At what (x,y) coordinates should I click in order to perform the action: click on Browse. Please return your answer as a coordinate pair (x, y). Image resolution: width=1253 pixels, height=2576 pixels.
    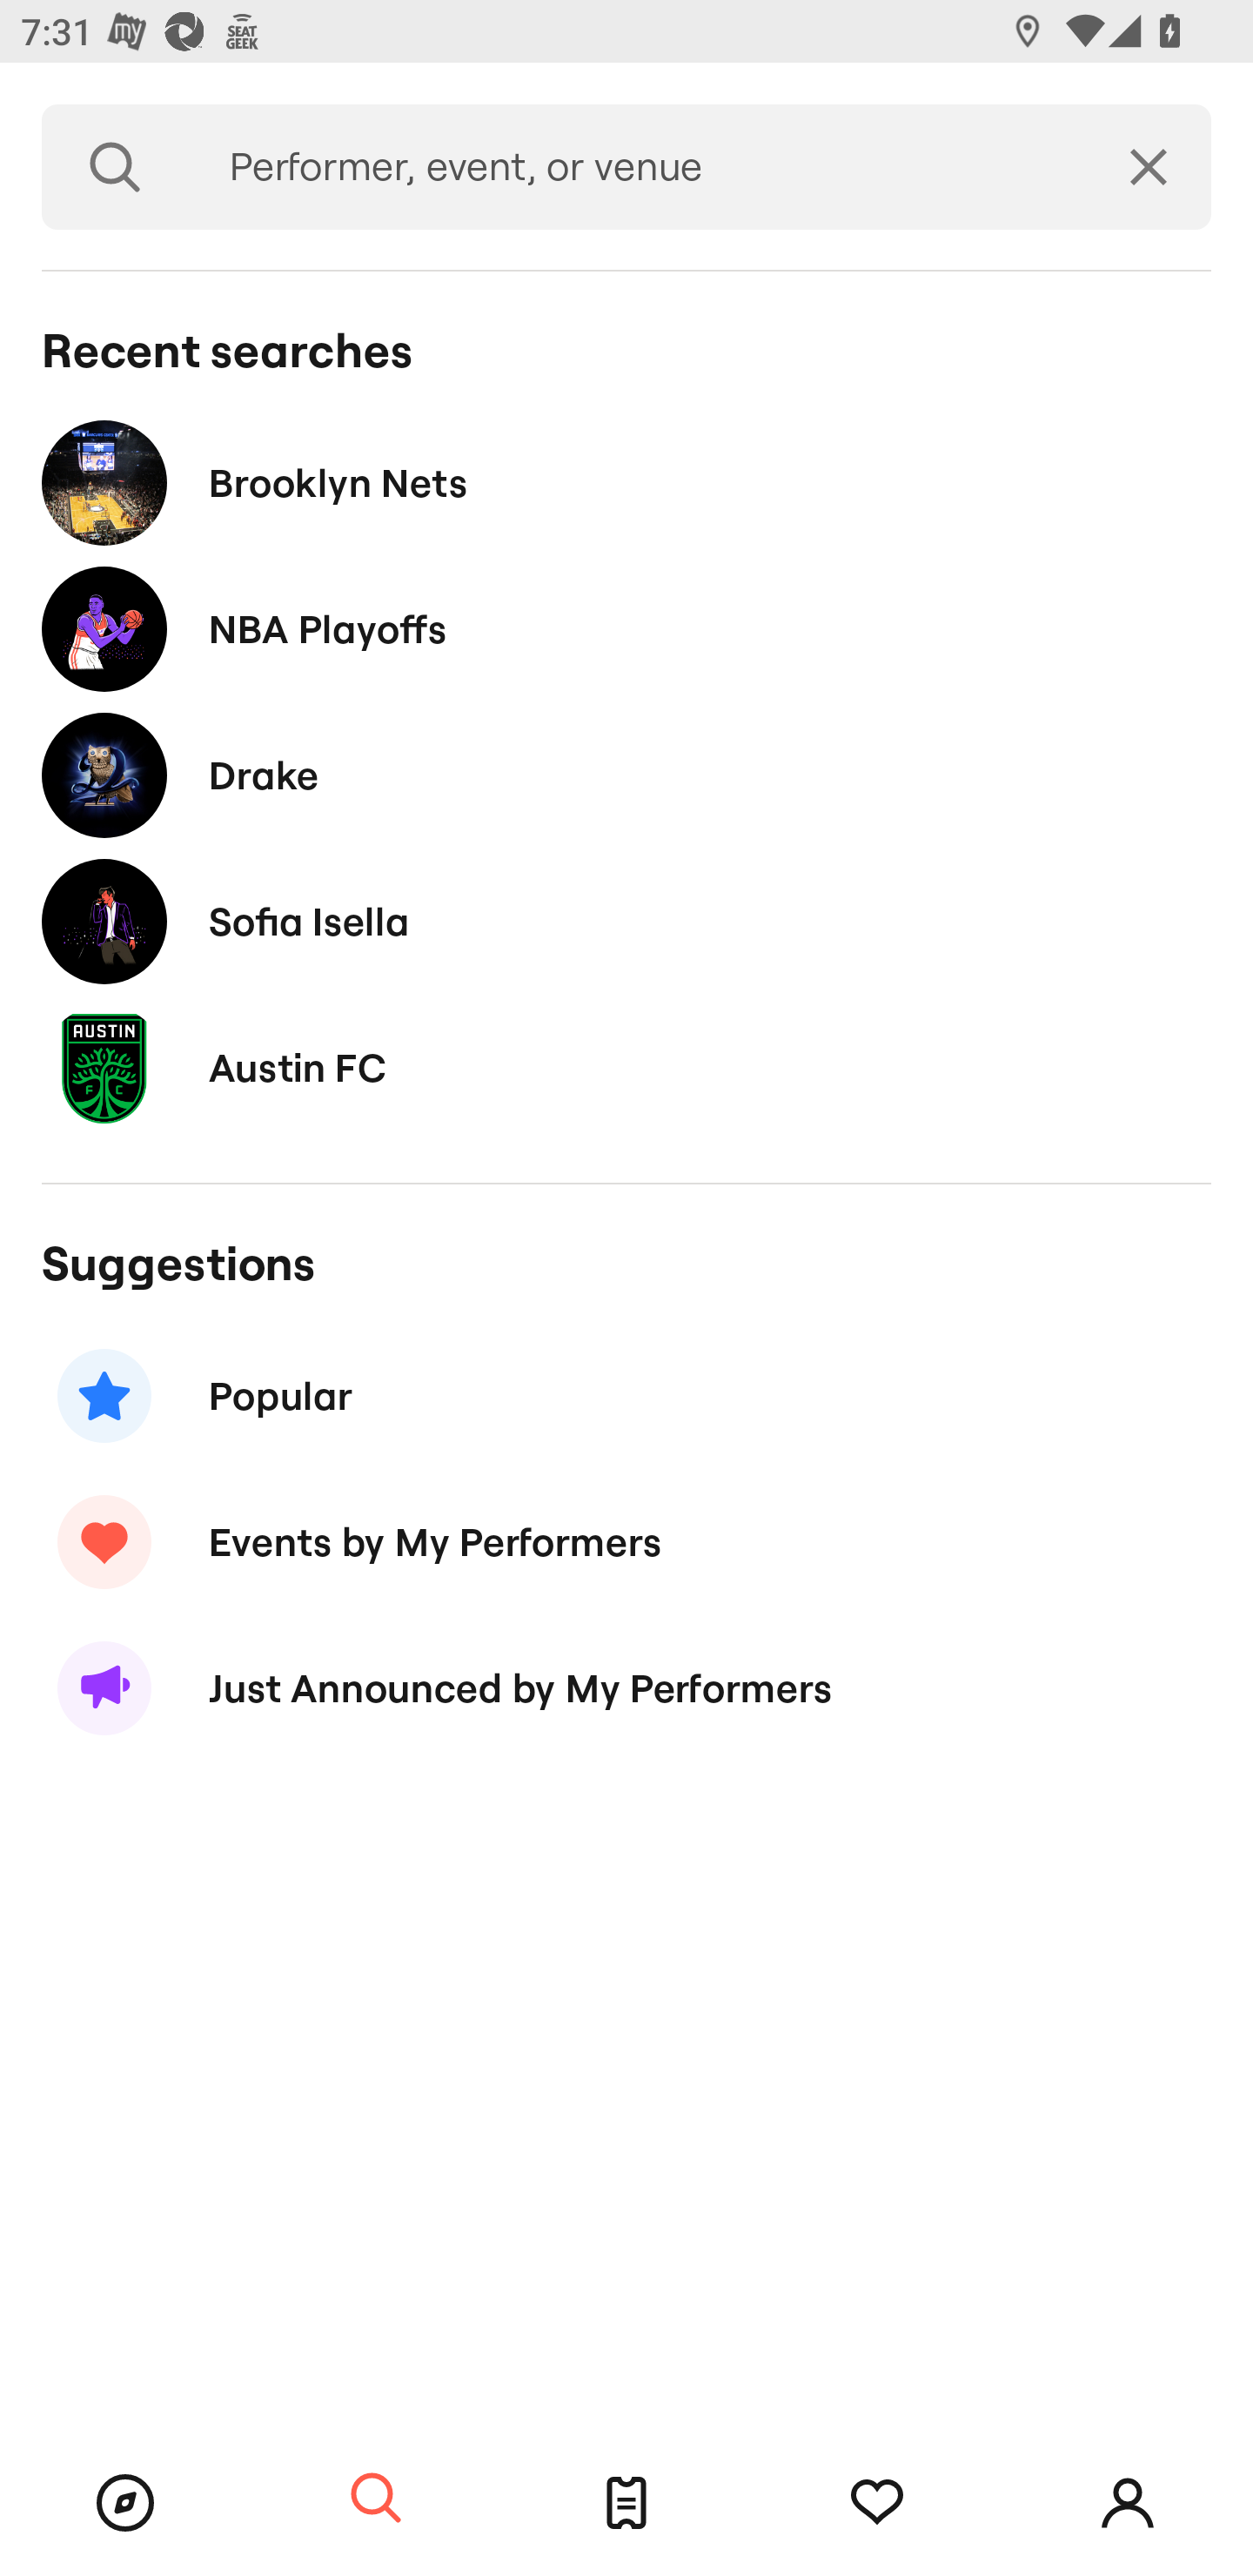
    Looking at the image, I should click on (125, 2503).